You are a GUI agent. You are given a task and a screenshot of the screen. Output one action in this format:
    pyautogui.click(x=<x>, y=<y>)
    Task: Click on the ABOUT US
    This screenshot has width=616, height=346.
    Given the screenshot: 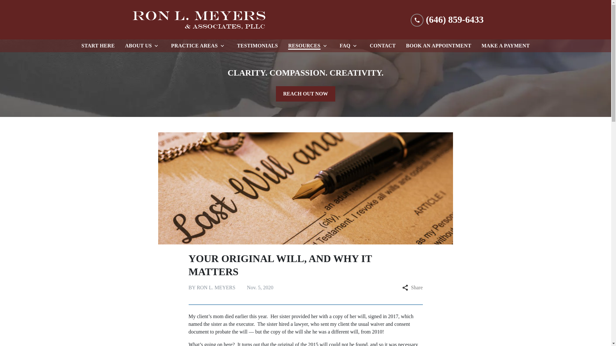 What is the action you would take?
    pyautogui.click(x=137, y=46)
    